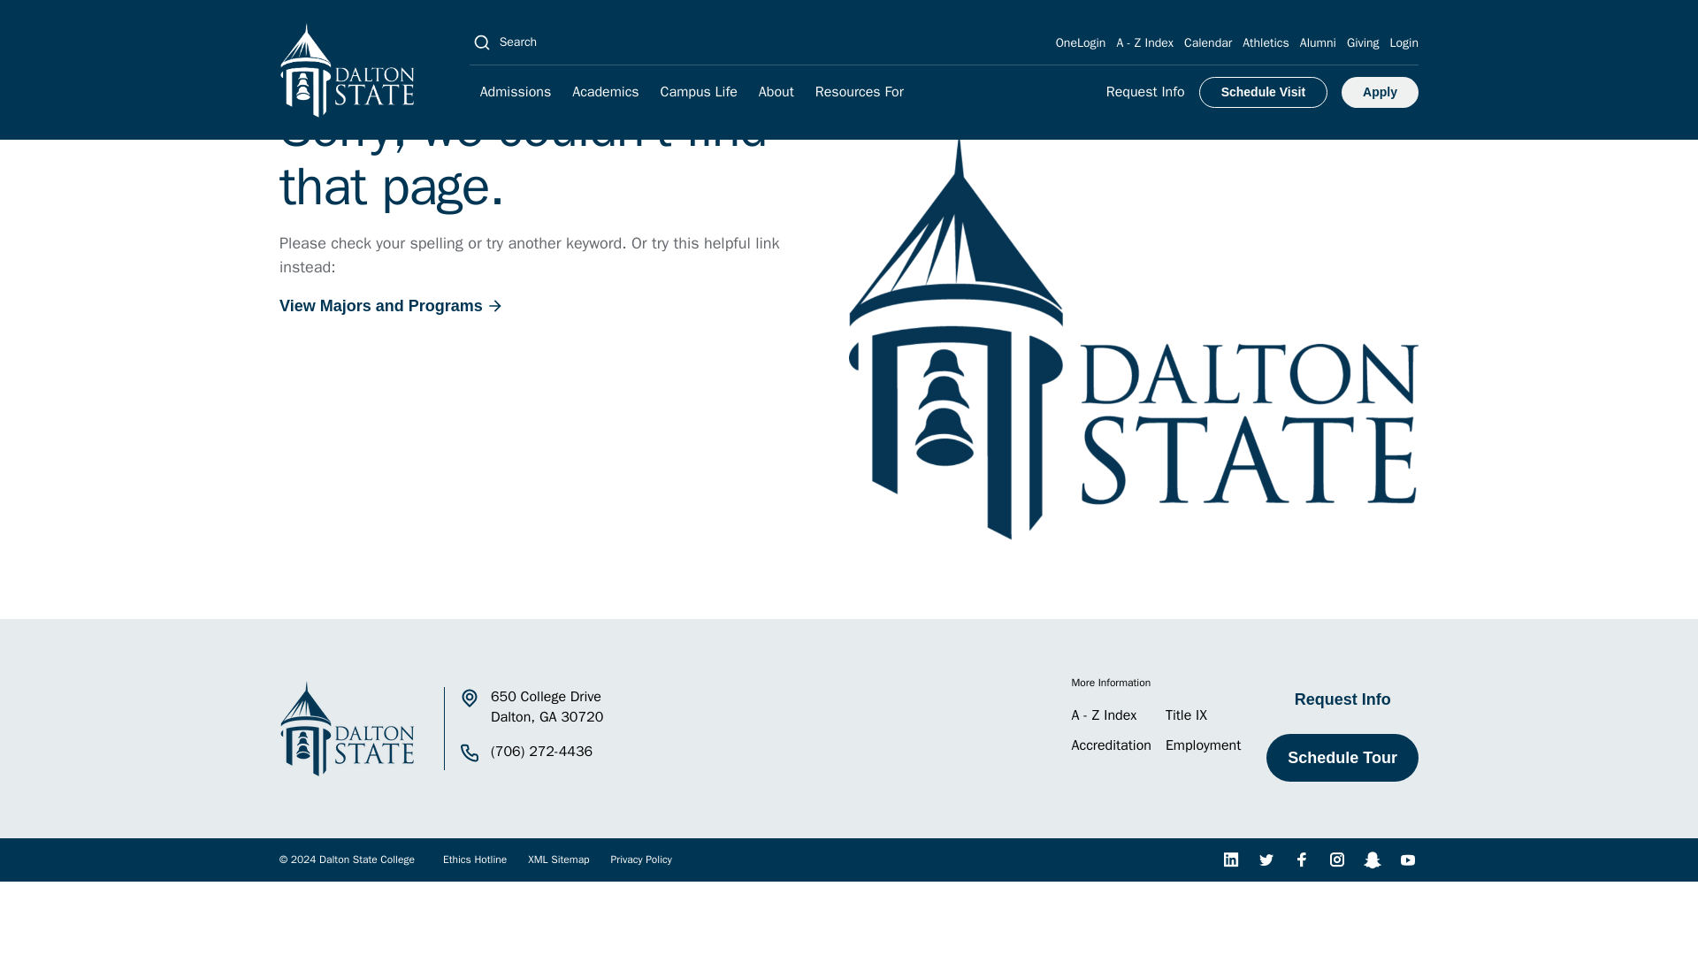  What do you see at coordinates (1208, 42) in the screenshot?
I see `Calendar` at bounding box center [1208, 42].